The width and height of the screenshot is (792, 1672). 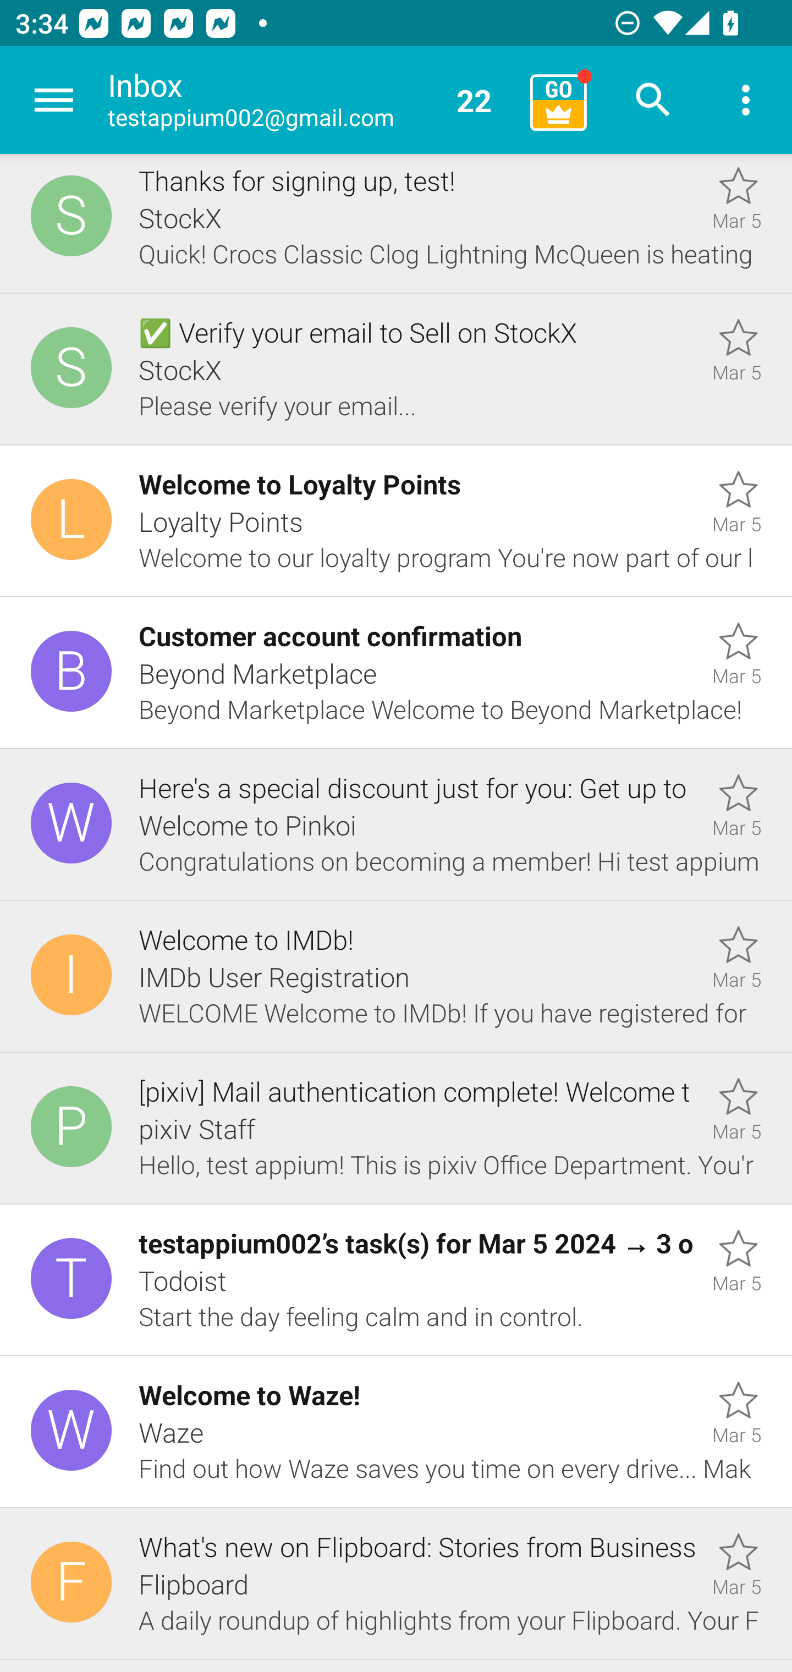 I want to click on More options, so click(x=746, y=100).